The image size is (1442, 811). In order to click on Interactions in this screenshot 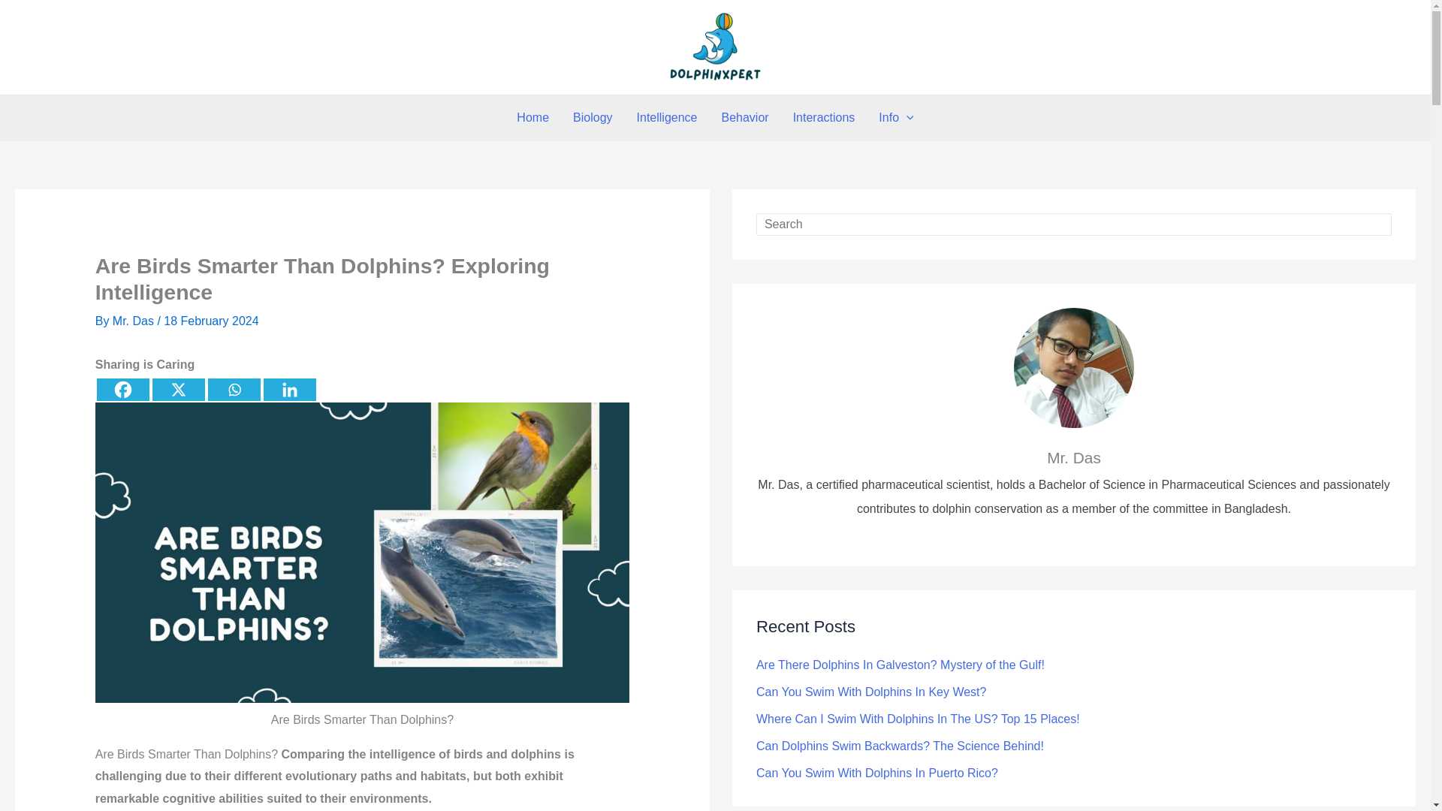, I will do `click(825, 117)`.